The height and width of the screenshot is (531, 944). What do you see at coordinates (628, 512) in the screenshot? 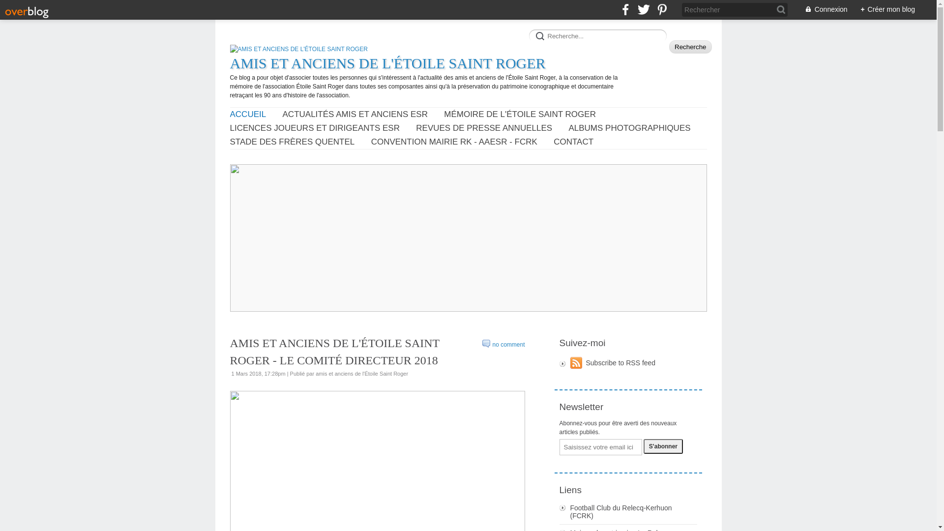
I see `Football Club du Relecq-Kerhuon (FCRK)` at bounding box center [628, 512].